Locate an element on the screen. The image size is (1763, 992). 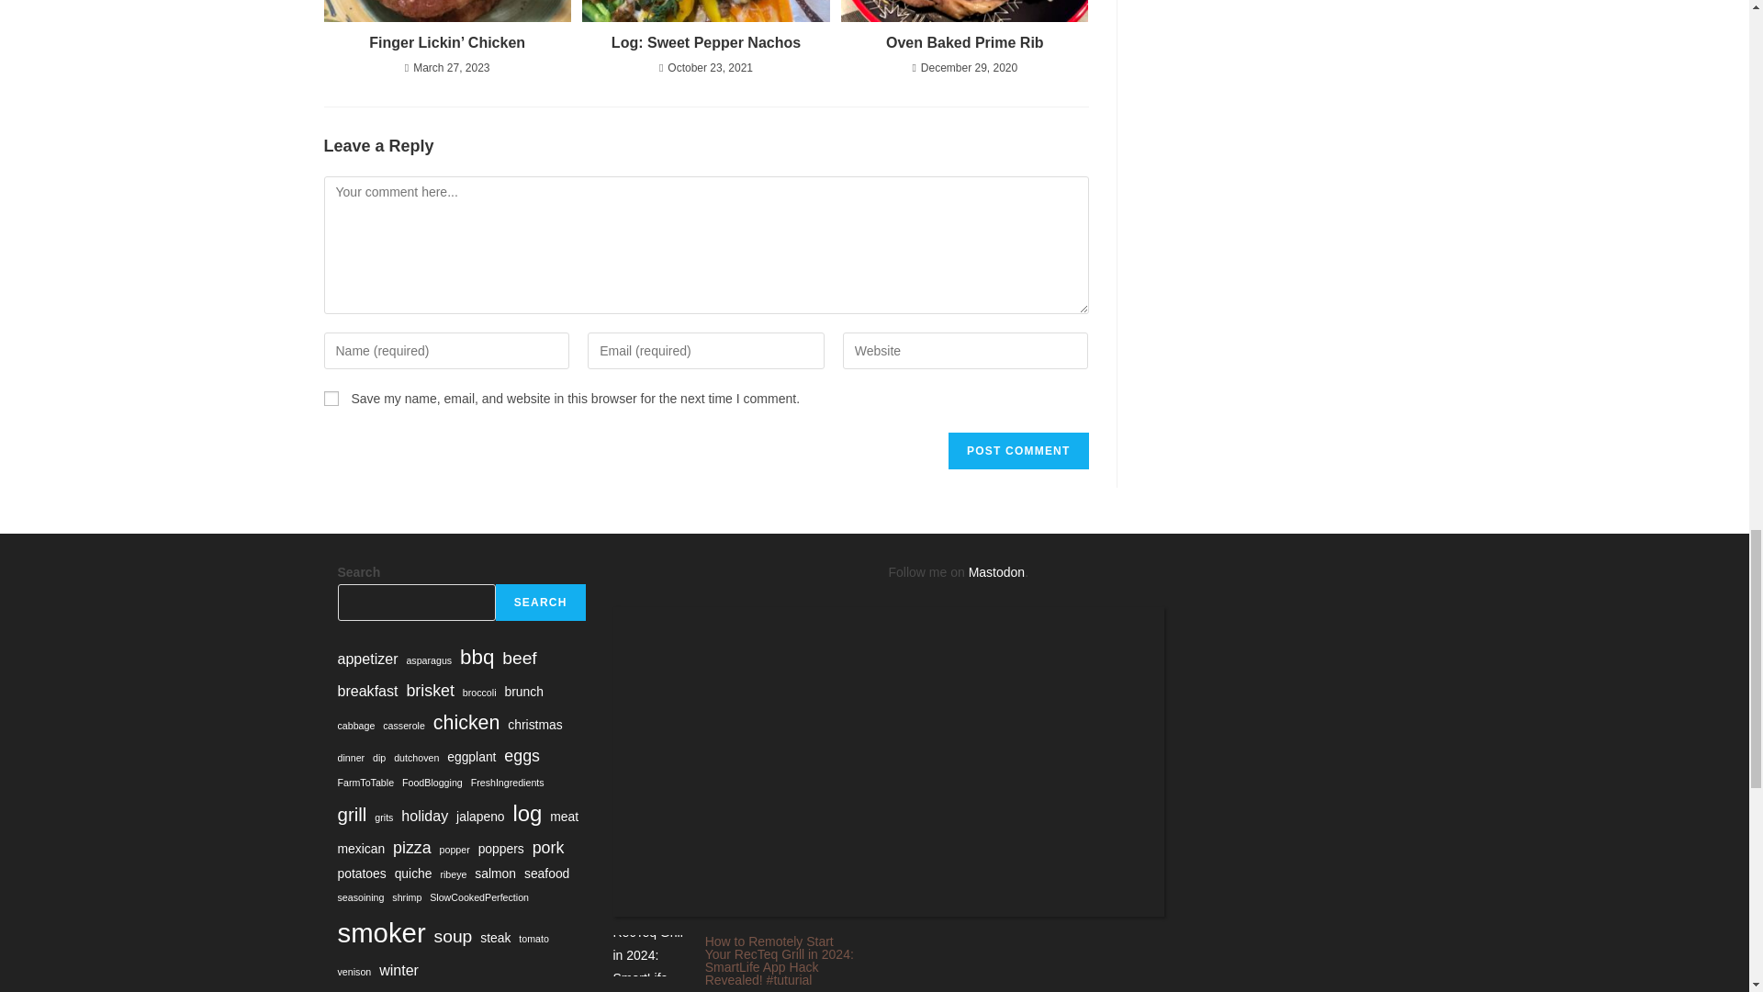
yes is located at coordinates (331, 398).